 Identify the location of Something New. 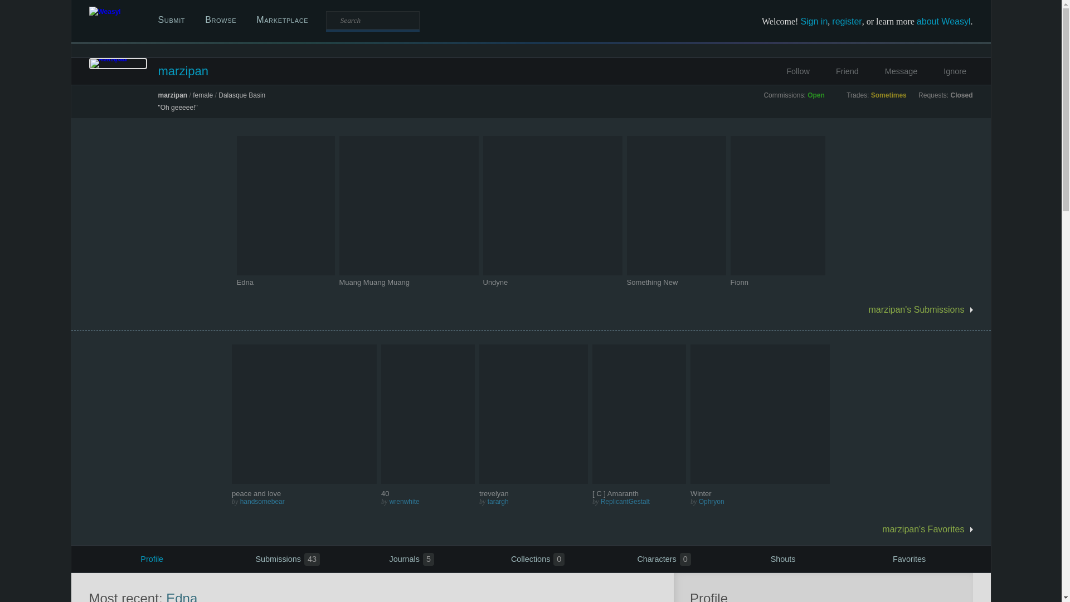
(651, 282).